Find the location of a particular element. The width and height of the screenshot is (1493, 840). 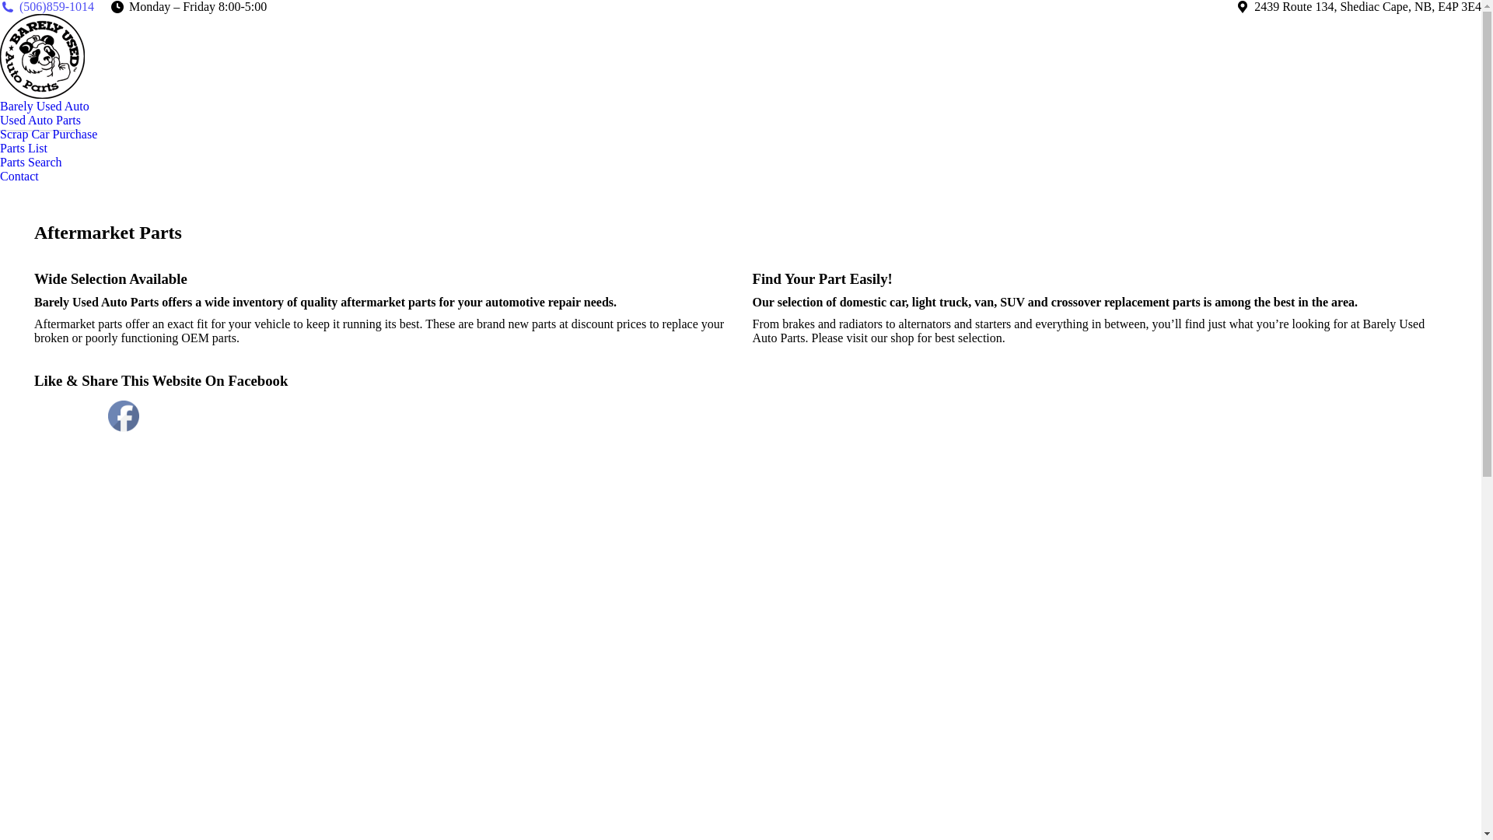

Contact is located at coordinates (19, 177).